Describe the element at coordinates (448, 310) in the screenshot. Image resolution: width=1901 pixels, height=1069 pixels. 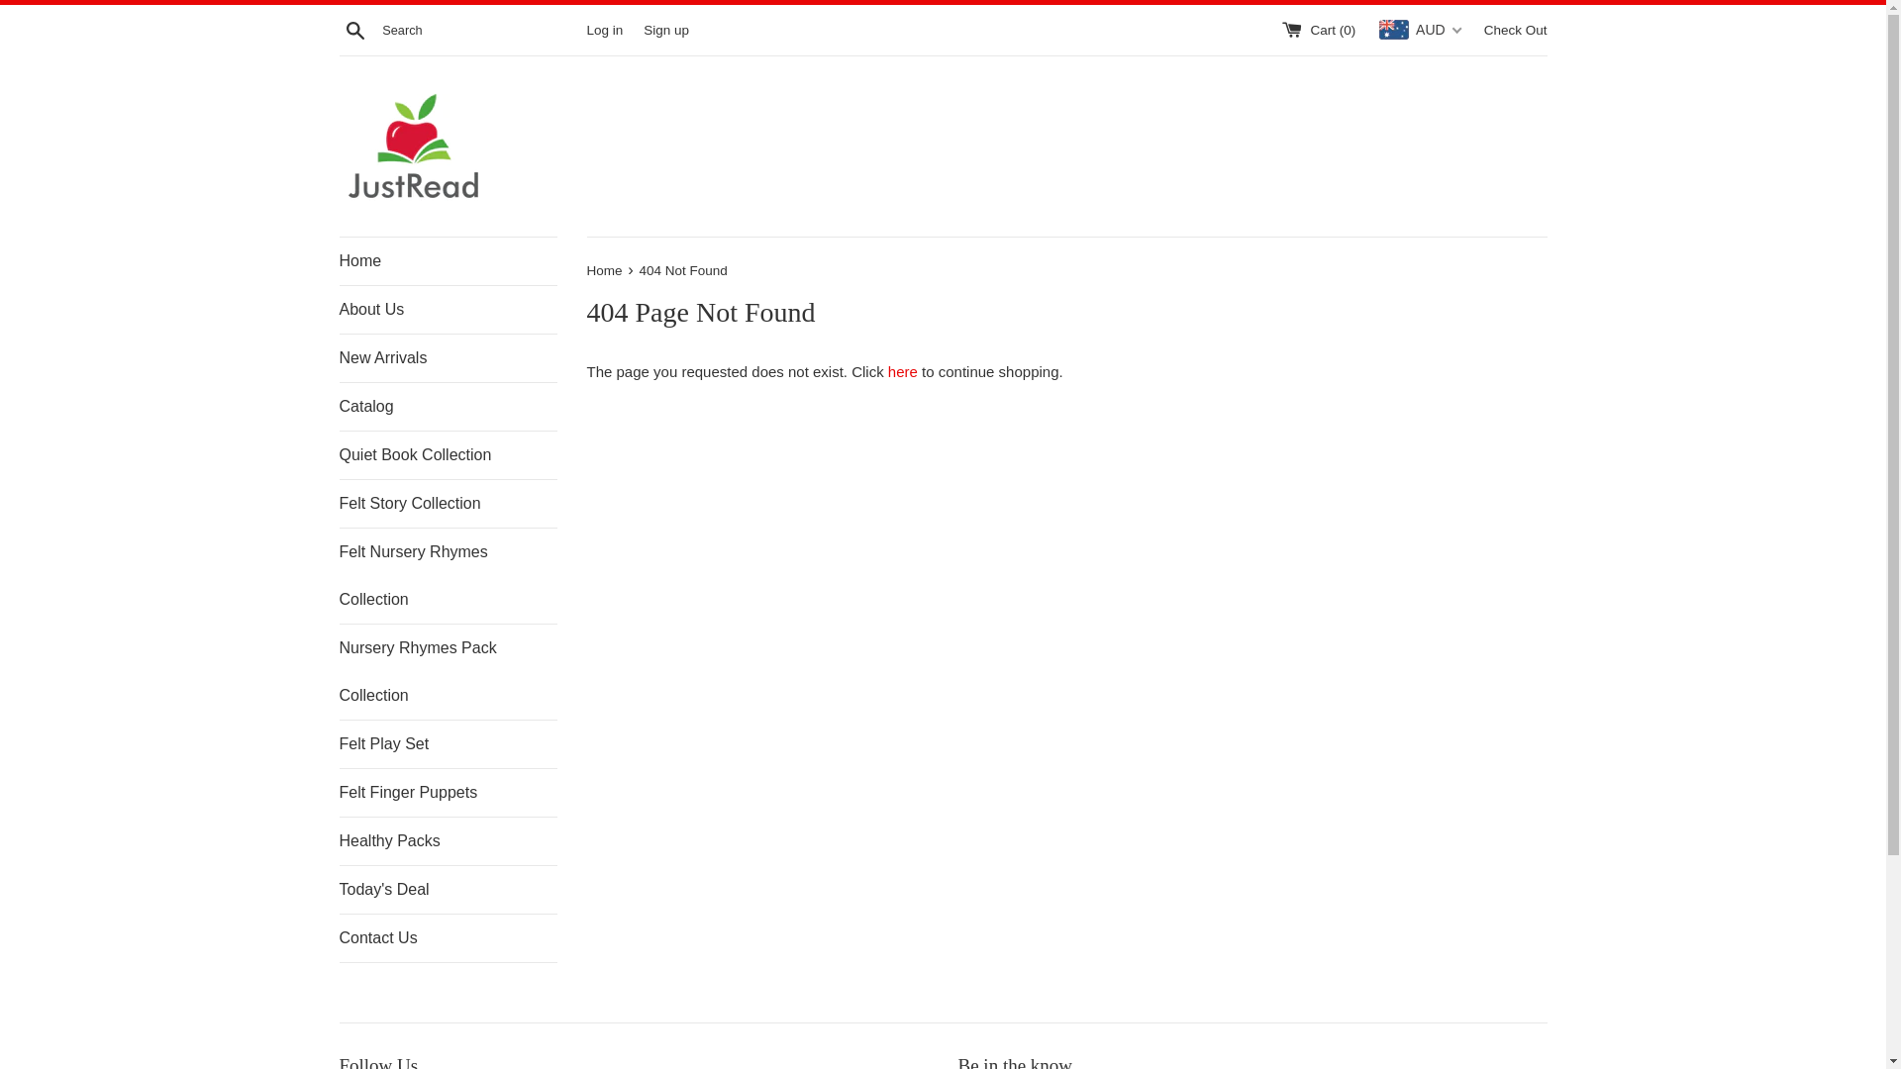
I see `About Us` at that location.